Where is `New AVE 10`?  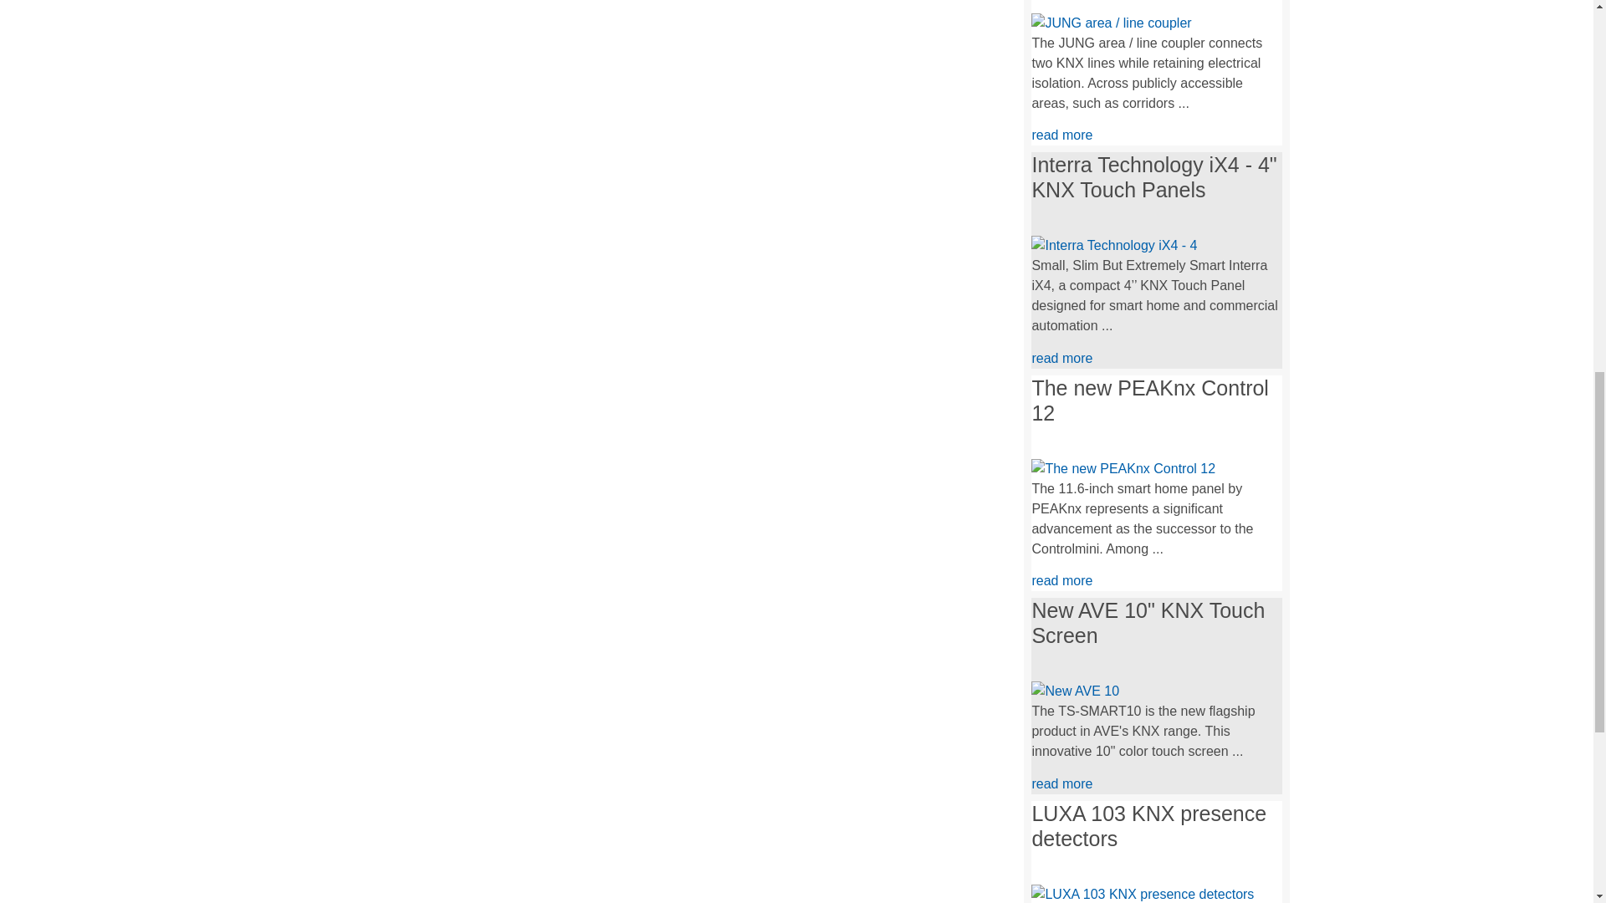 New AVE 10 is located at coordinates (1075, 691).